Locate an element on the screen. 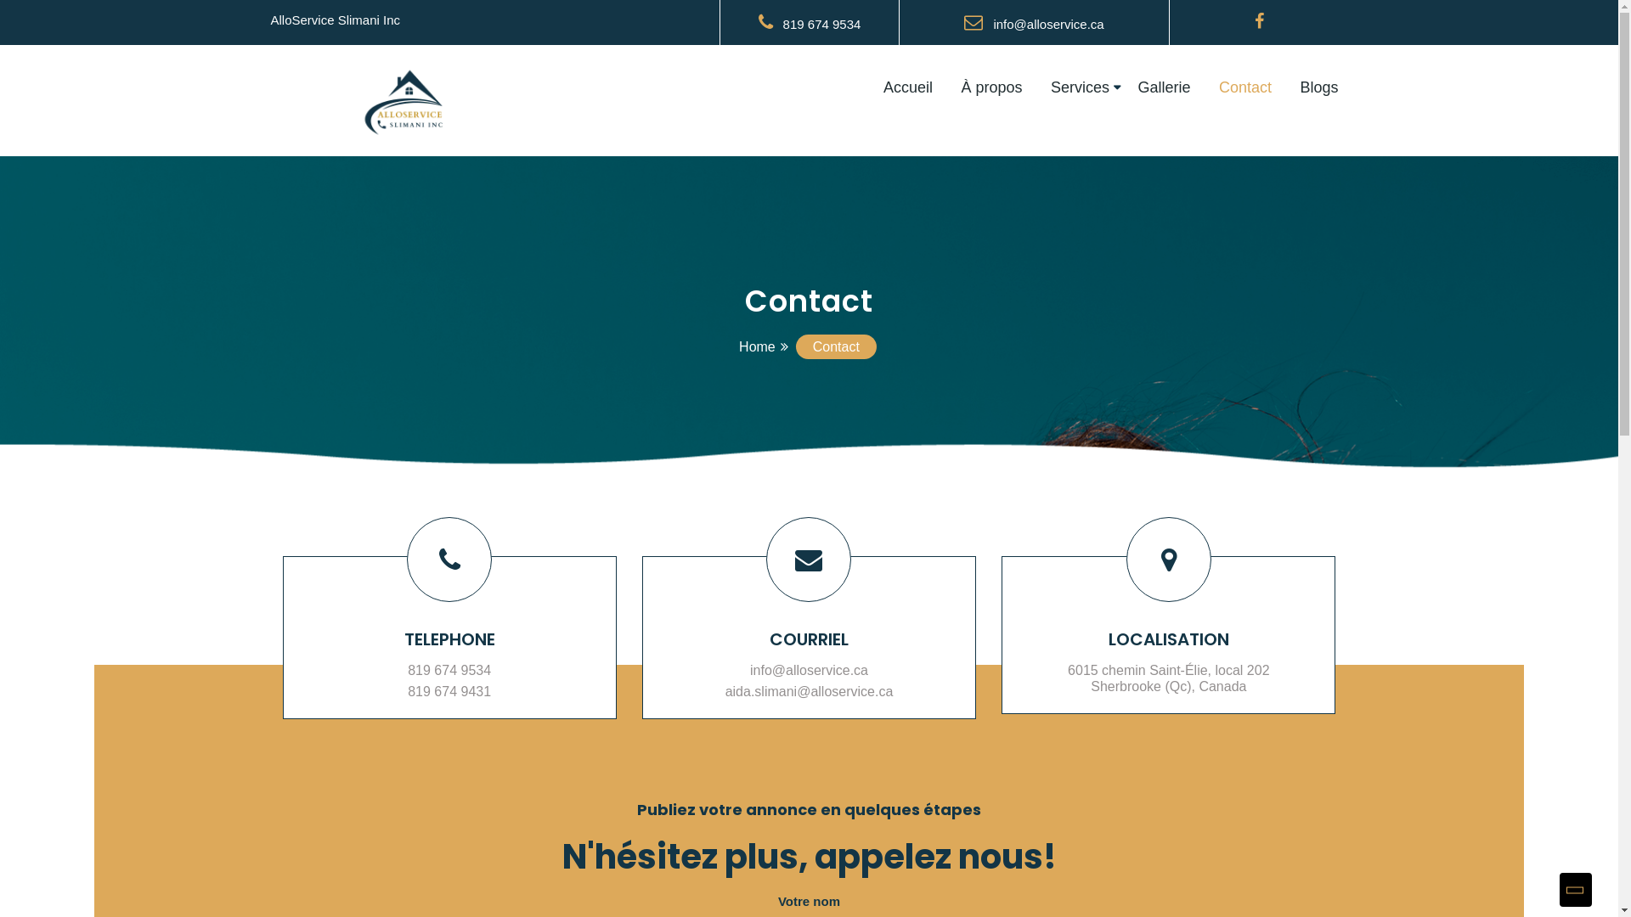 Image resolution: width=1631 pixels, height=917 pixels. Services is located at coordinates (1081, 88).